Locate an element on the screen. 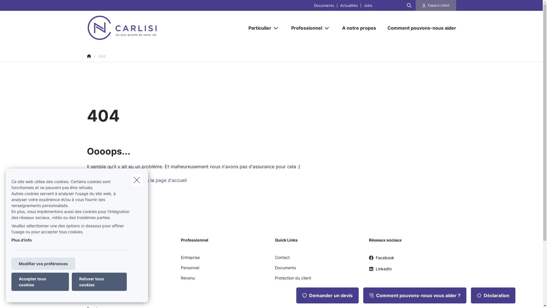  Espace client is located at coordinates (439, 5).